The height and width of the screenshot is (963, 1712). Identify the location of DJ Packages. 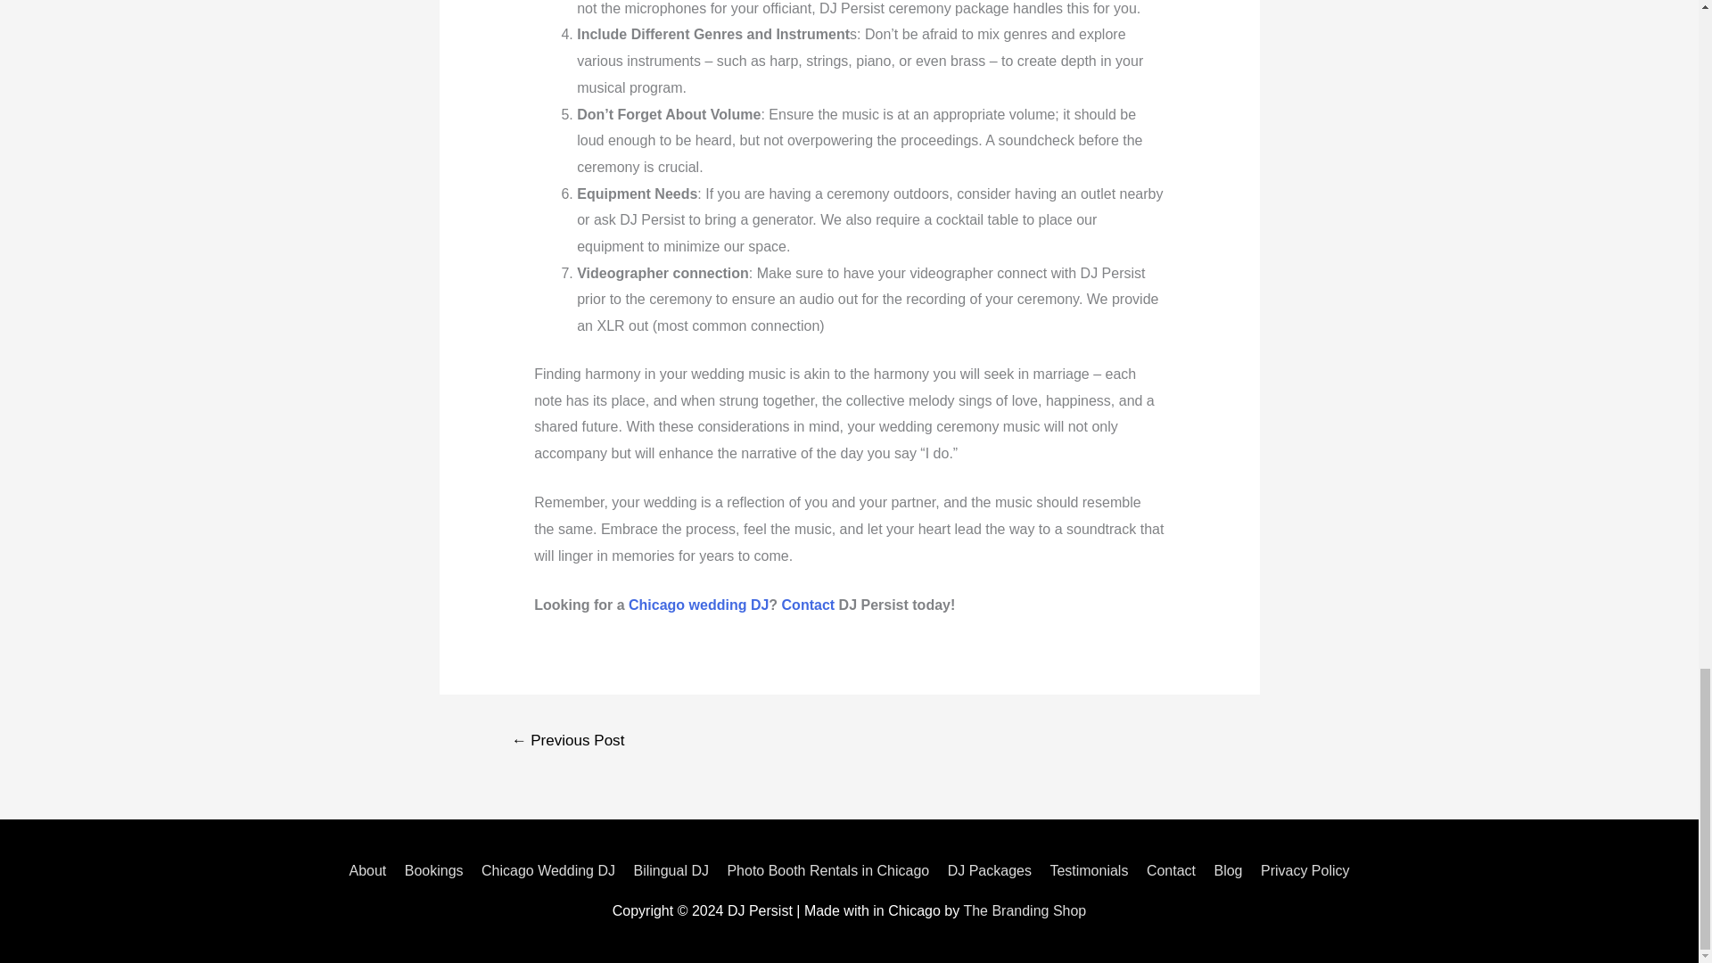
(990, 870).